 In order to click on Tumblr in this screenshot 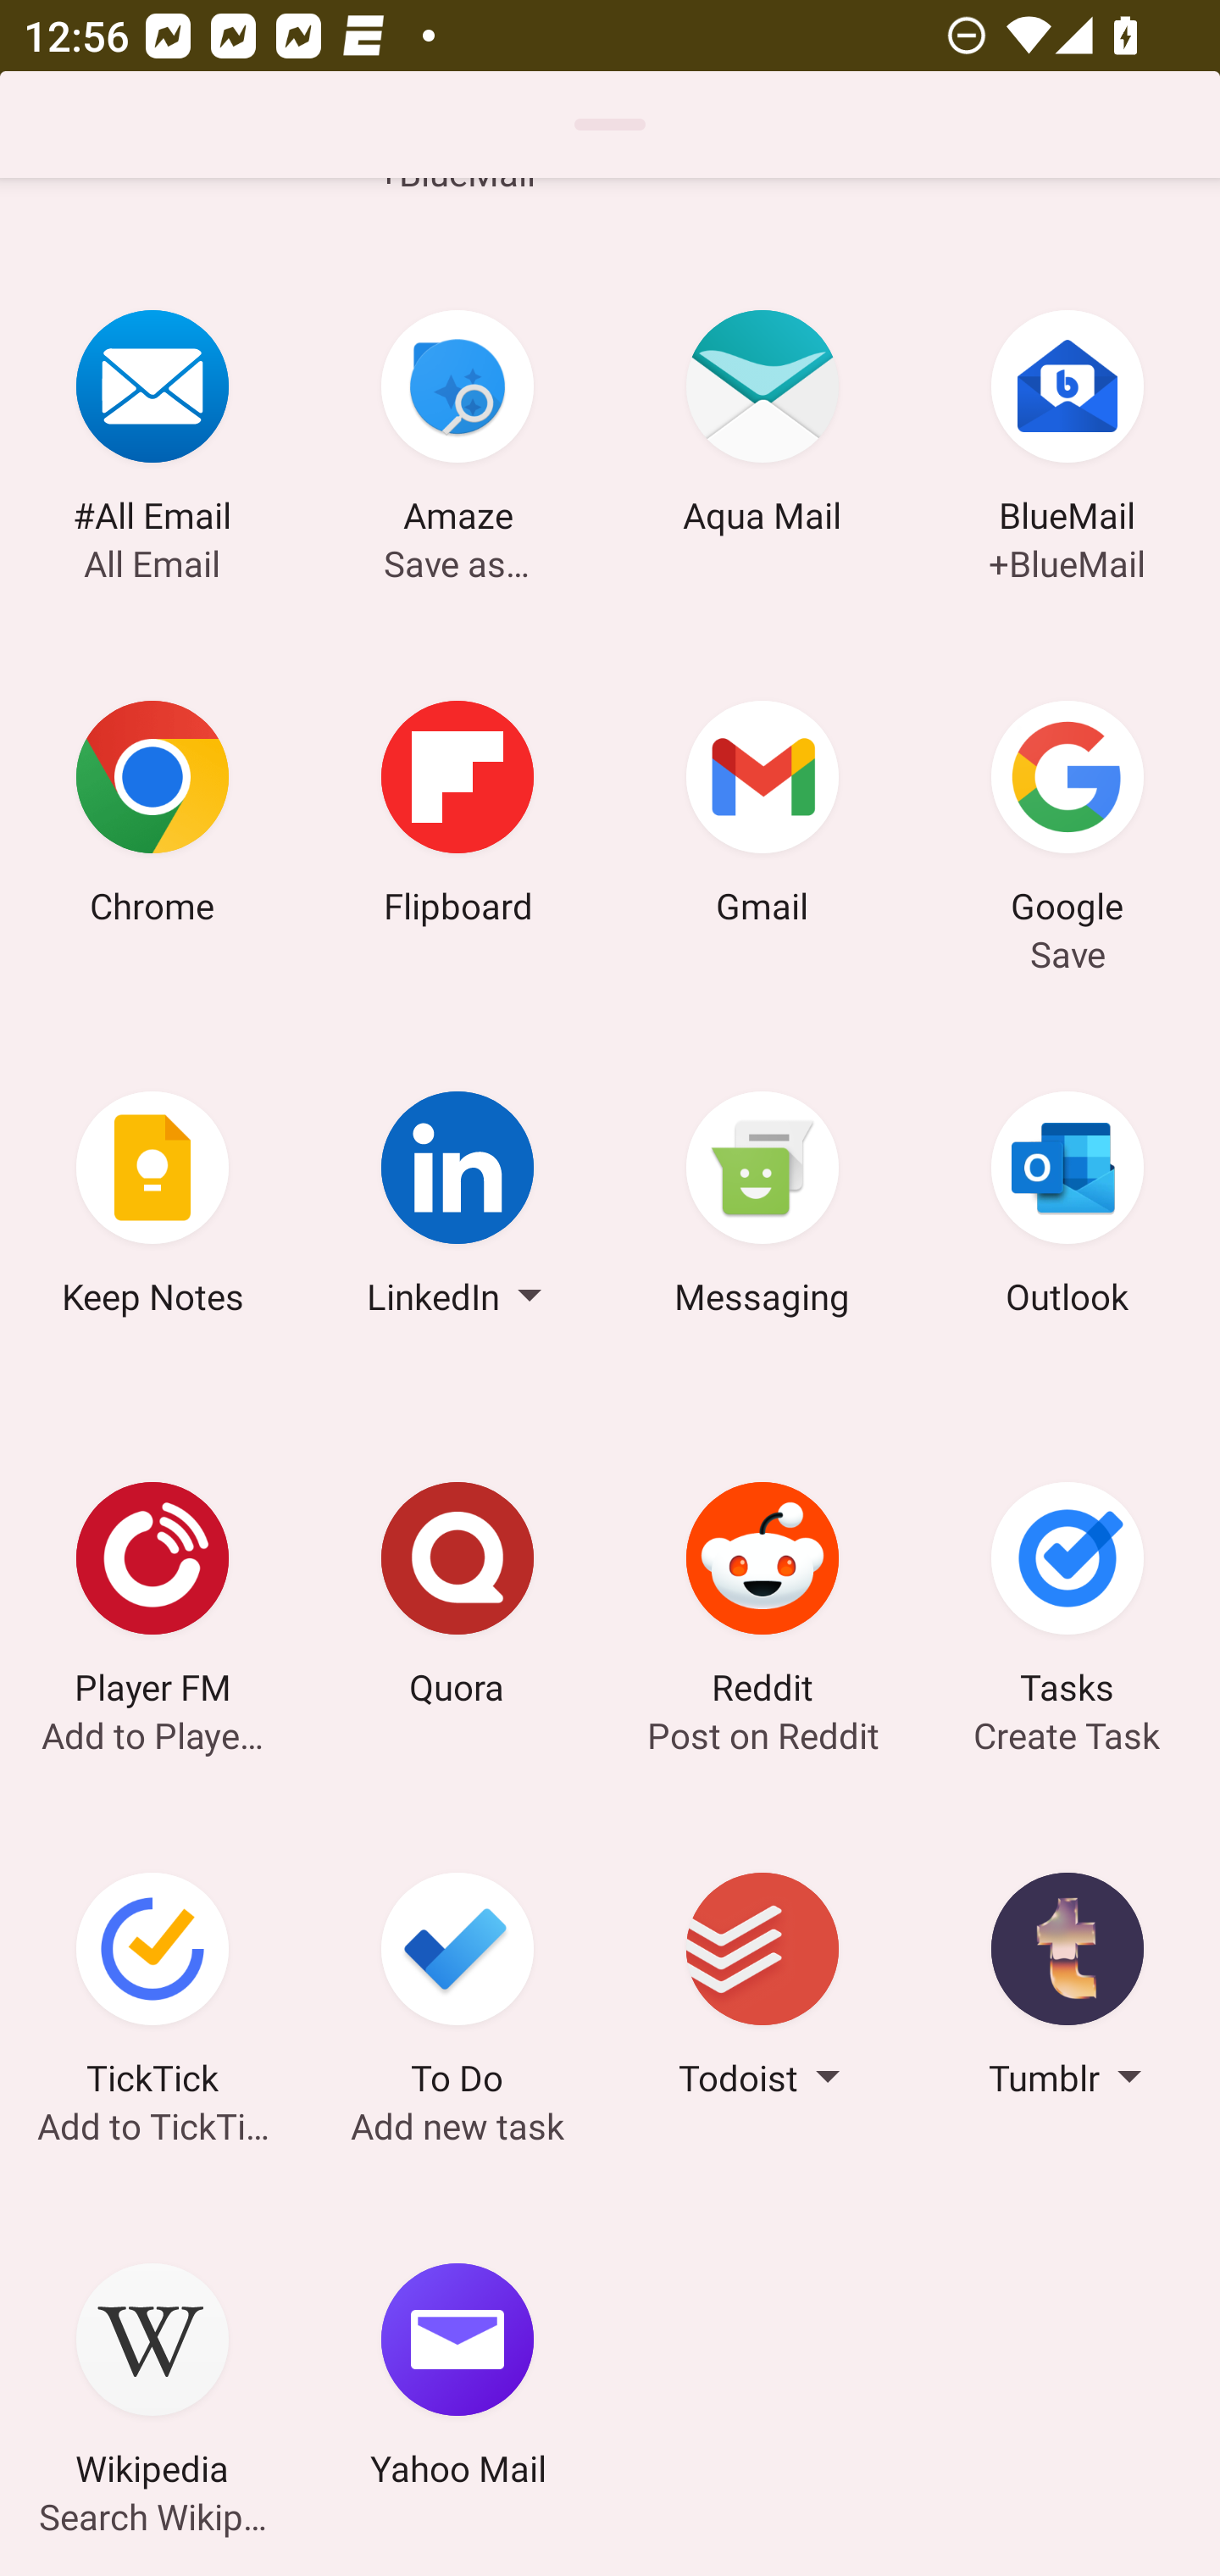, I will do `click(1067, 1990)`.